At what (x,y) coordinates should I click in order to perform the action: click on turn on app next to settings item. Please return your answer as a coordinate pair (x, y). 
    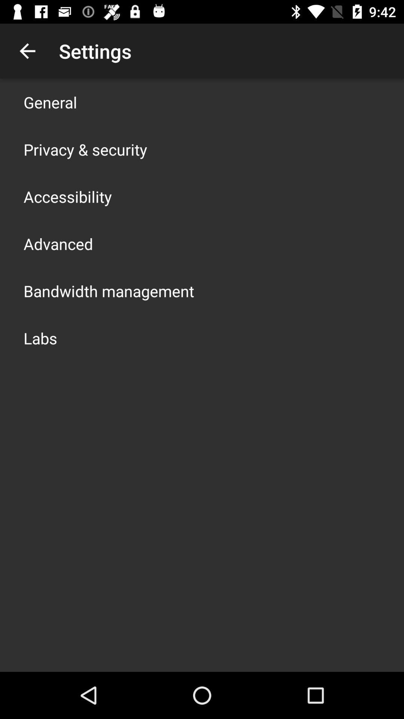
    Looking at the image, I should click on (27, 51).